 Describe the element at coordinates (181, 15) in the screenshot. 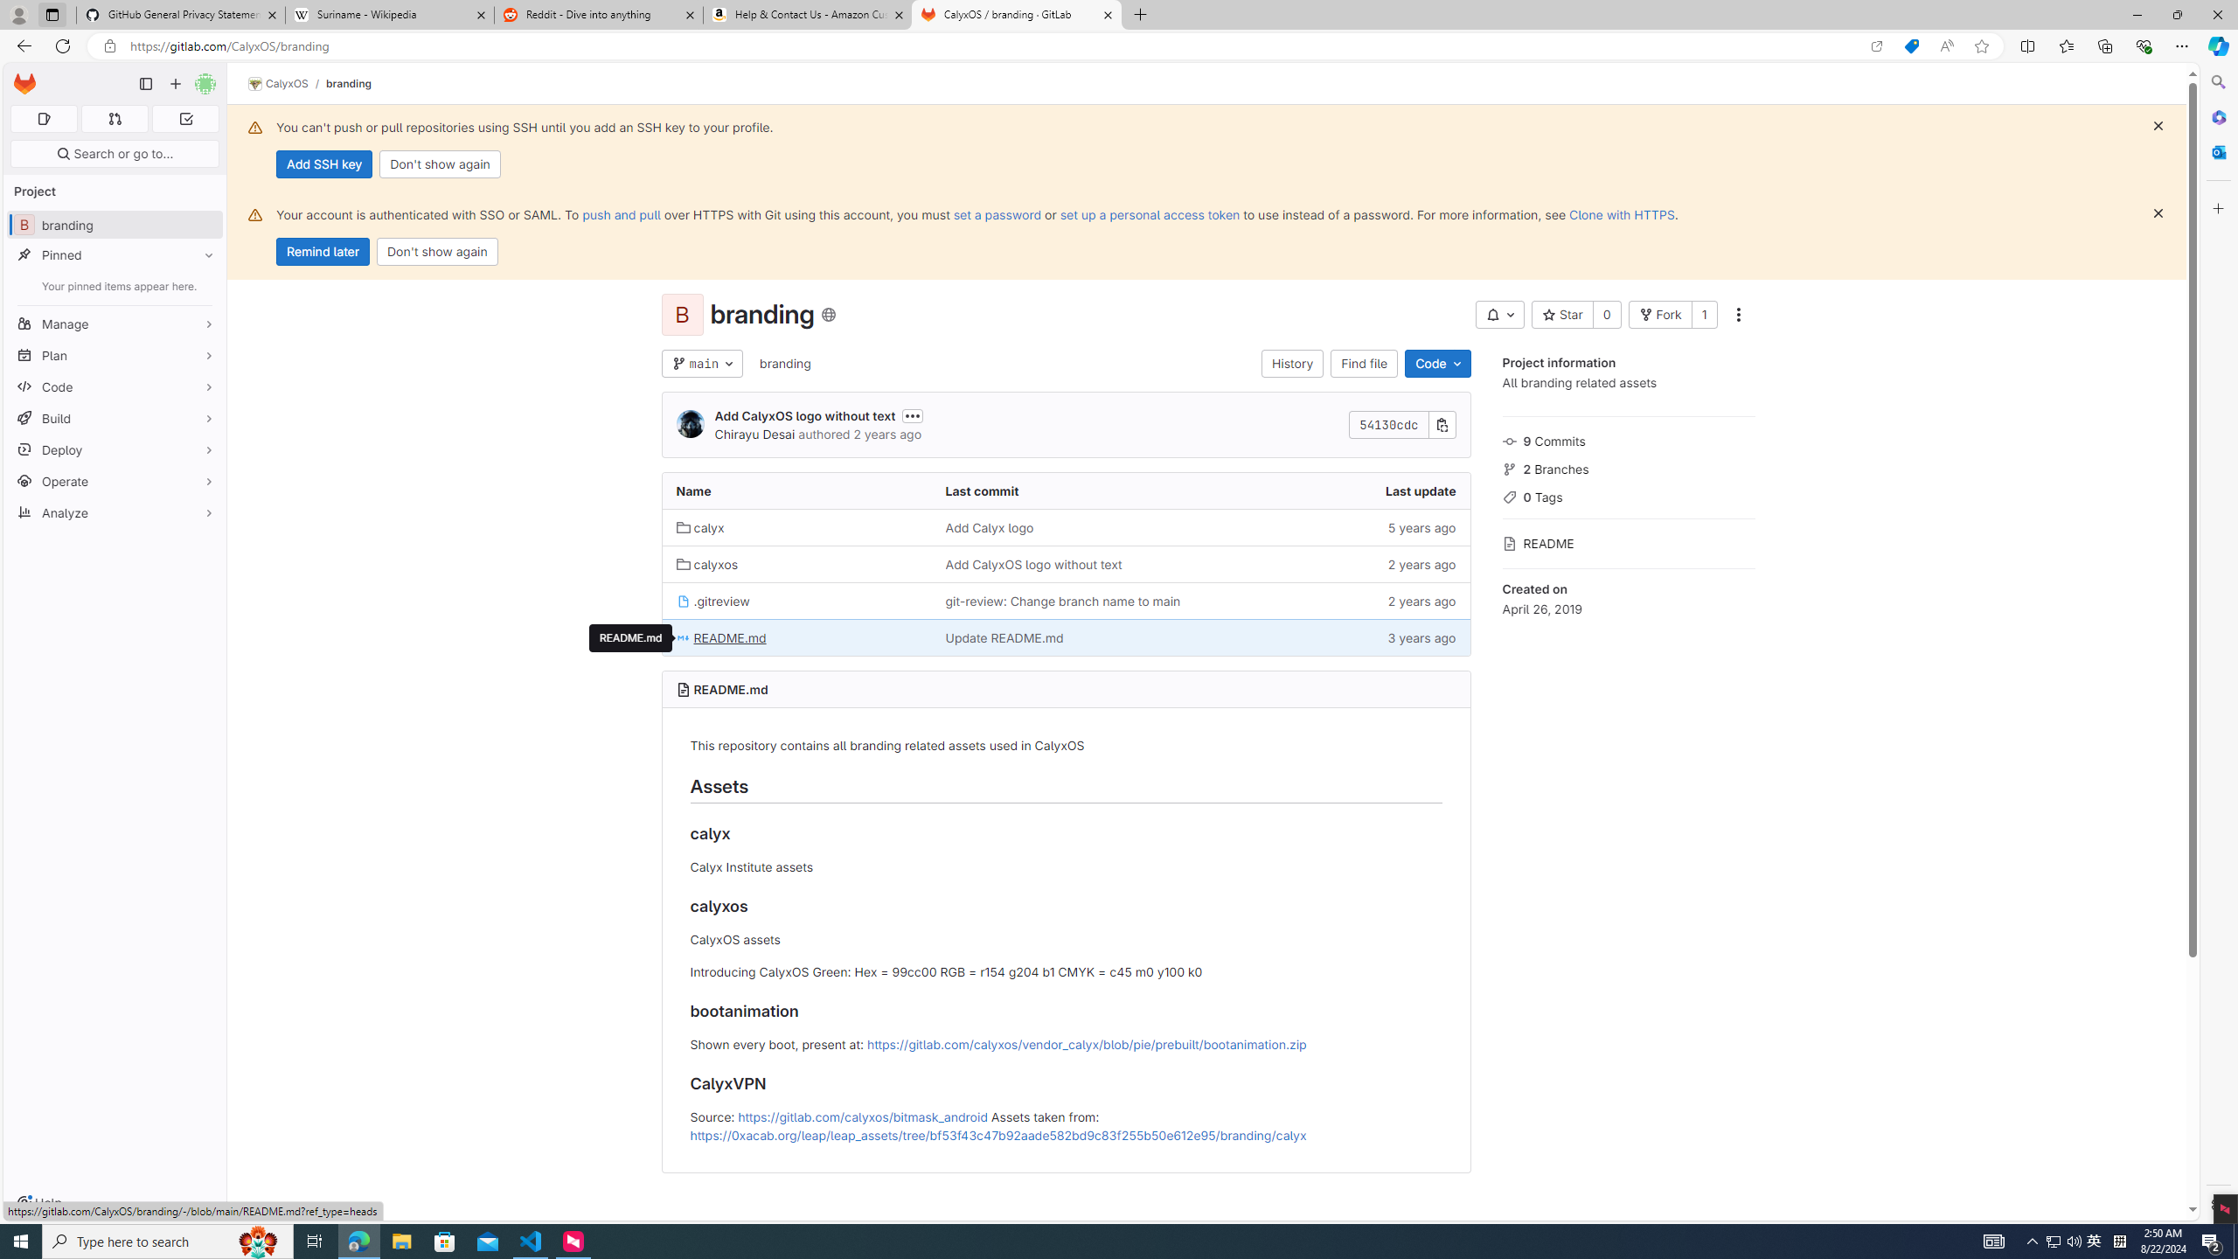

I see `GitHub General Privacy Statement - GitHub Docs` at that location.